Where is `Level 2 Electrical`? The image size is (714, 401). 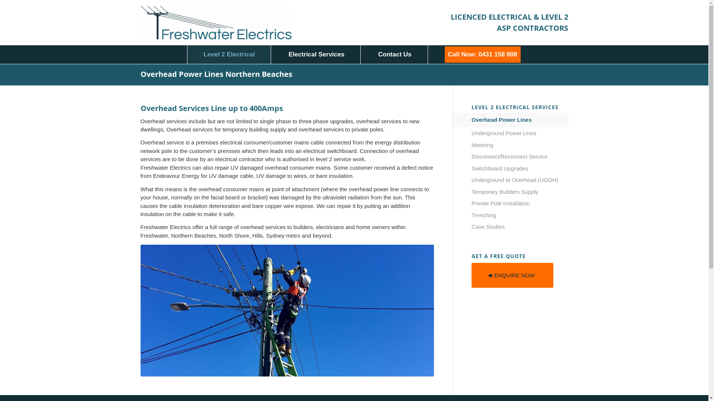 Level 2 Electrical is located at coordinates (229, 55).